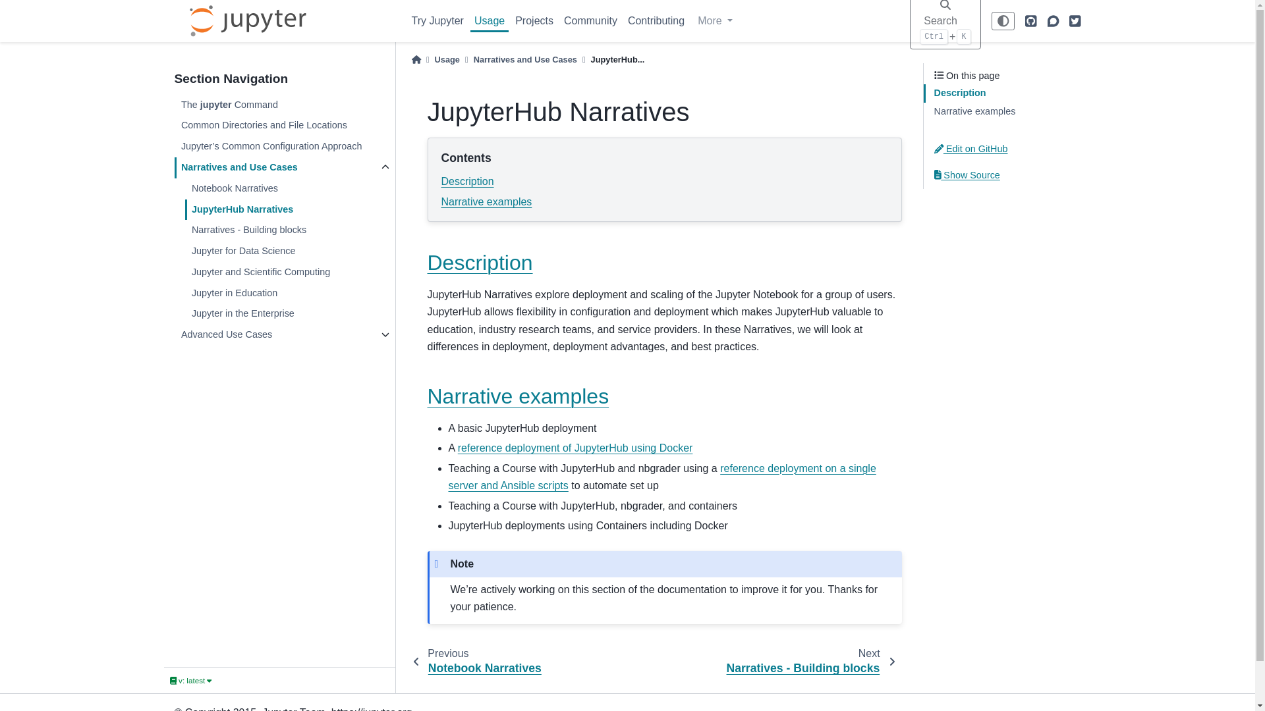  Describe the element at coordinates (1053, 21) in the screenshot. I see `Discourse` at that location.